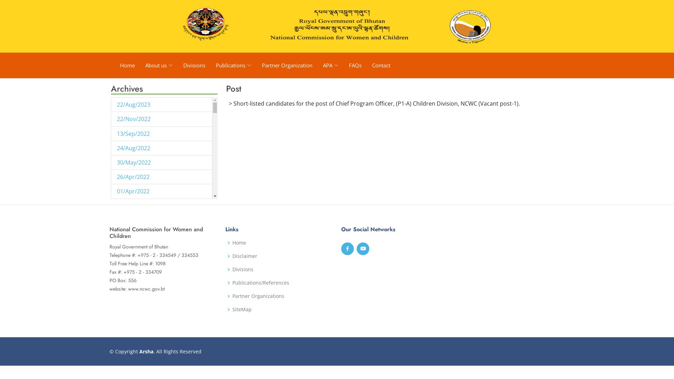 The image size is (674, 379). Describe the element at coordinates (258, 296) in the screenshot. I see `Partner Organizations` at that location.